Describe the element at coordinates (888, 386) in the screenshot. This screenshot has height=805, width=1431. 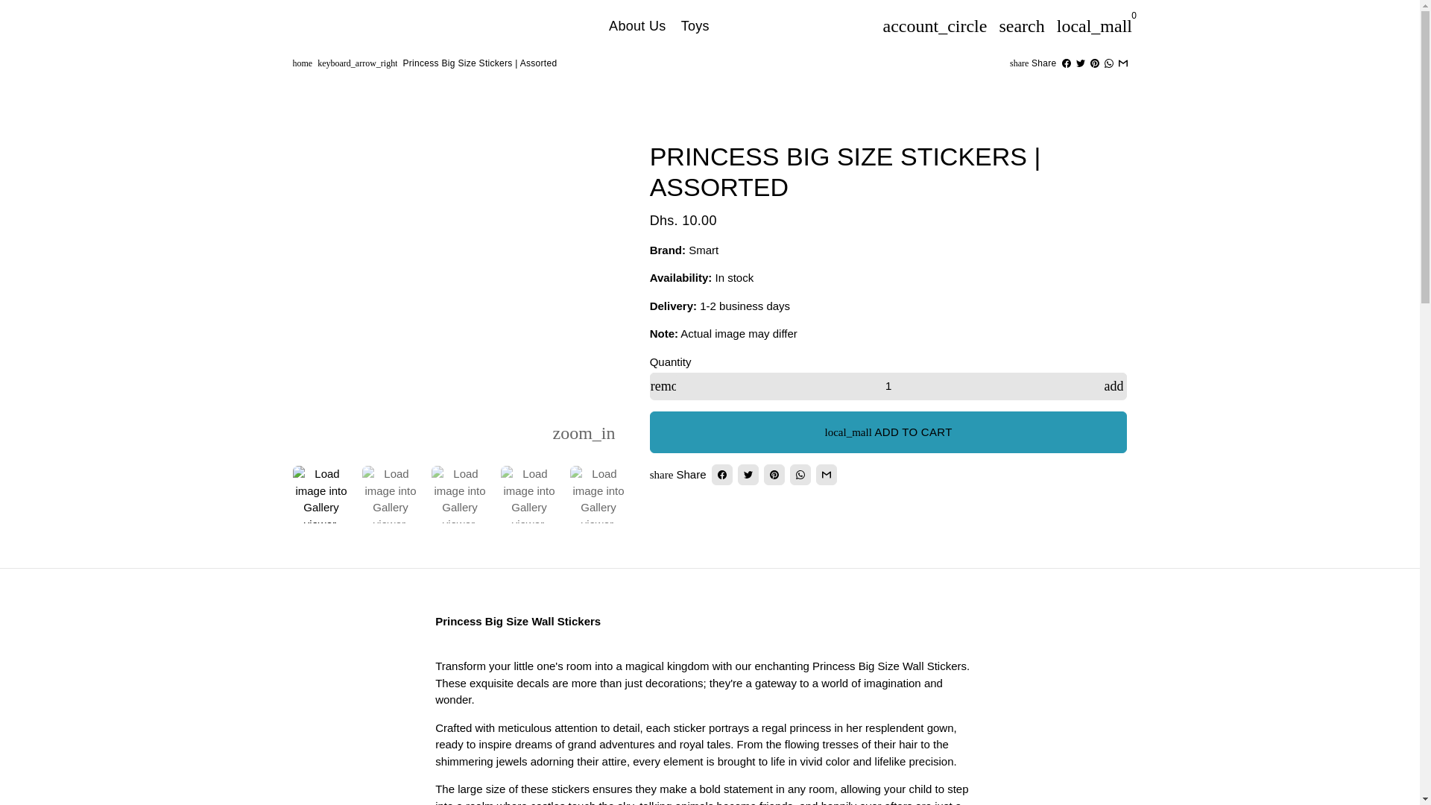
I see `1` at that location.